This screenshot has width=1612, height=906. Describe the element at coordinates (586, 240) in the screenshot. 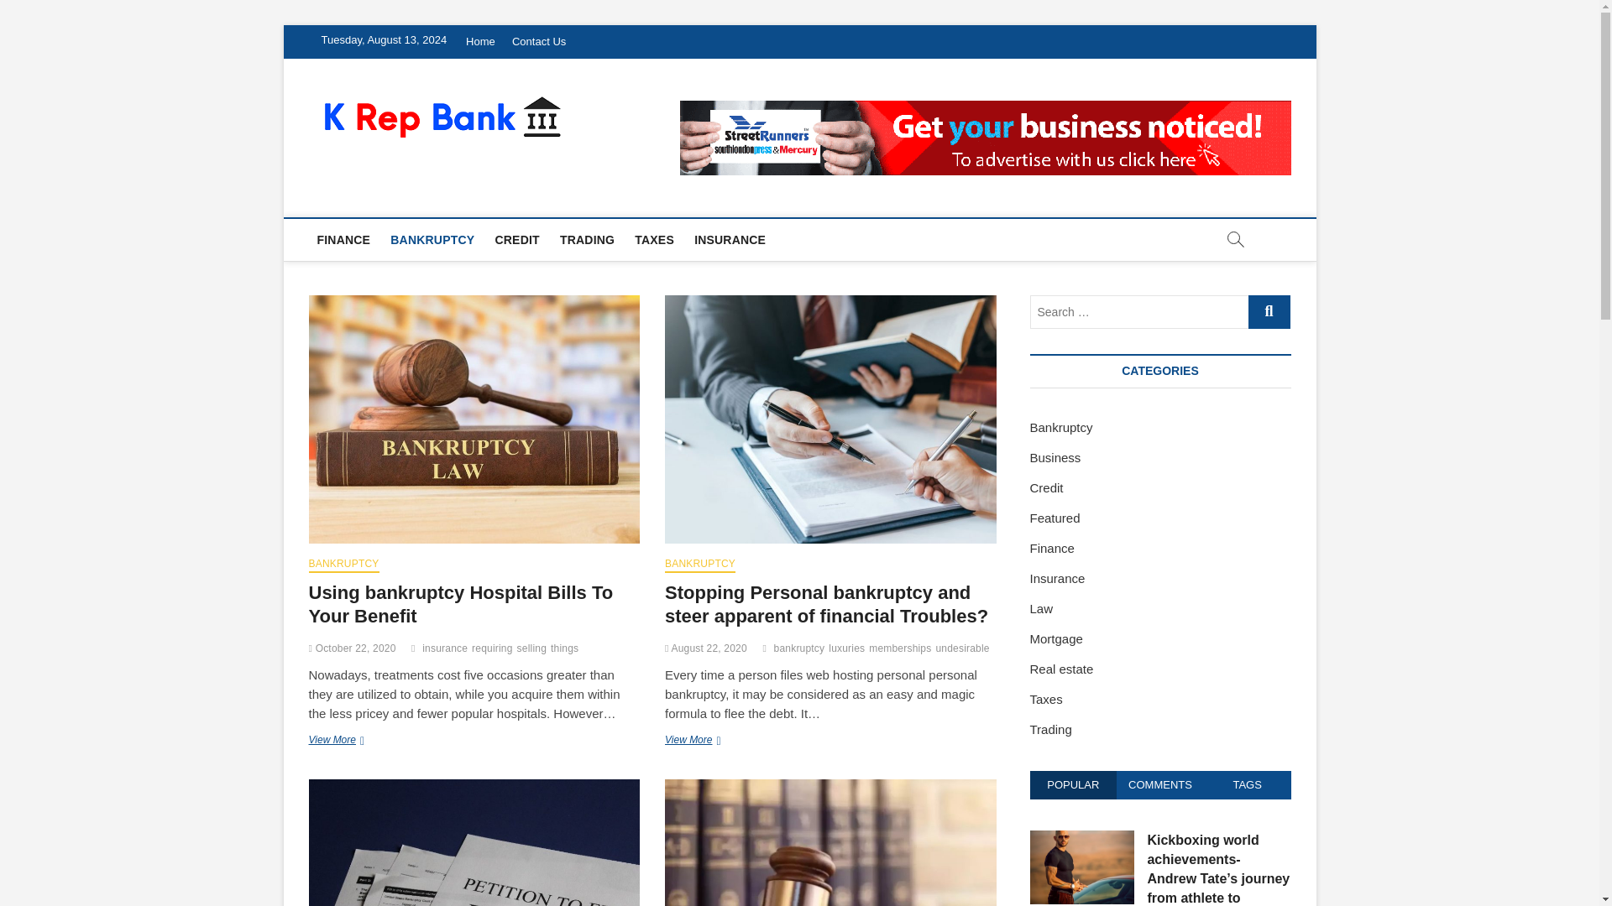

I see `TRADING` at that location.